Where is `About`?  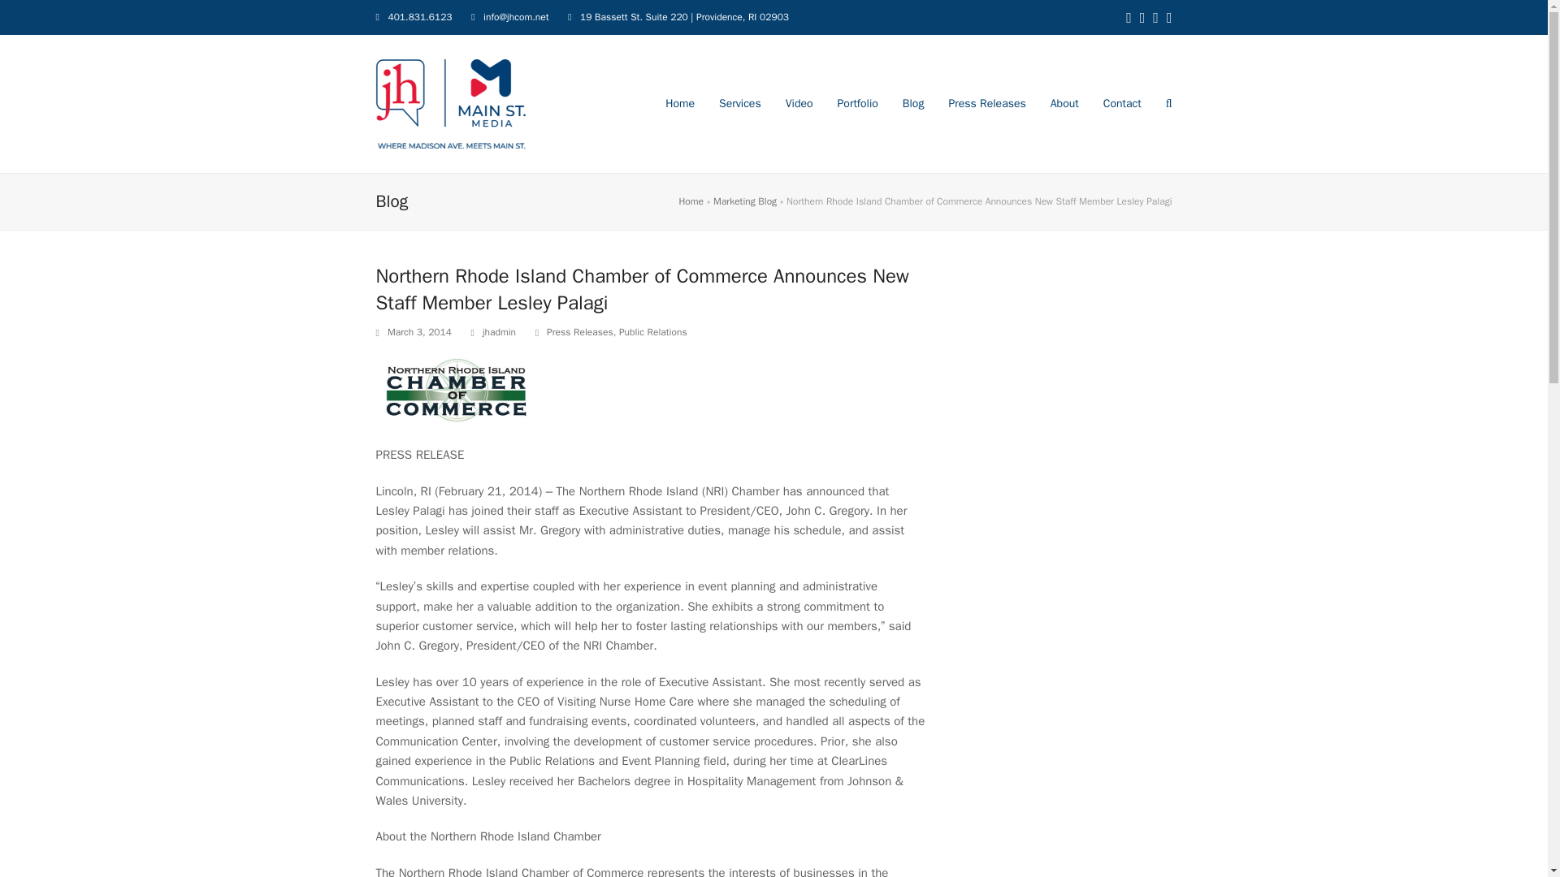
About is located at coordinates (1064, 104).